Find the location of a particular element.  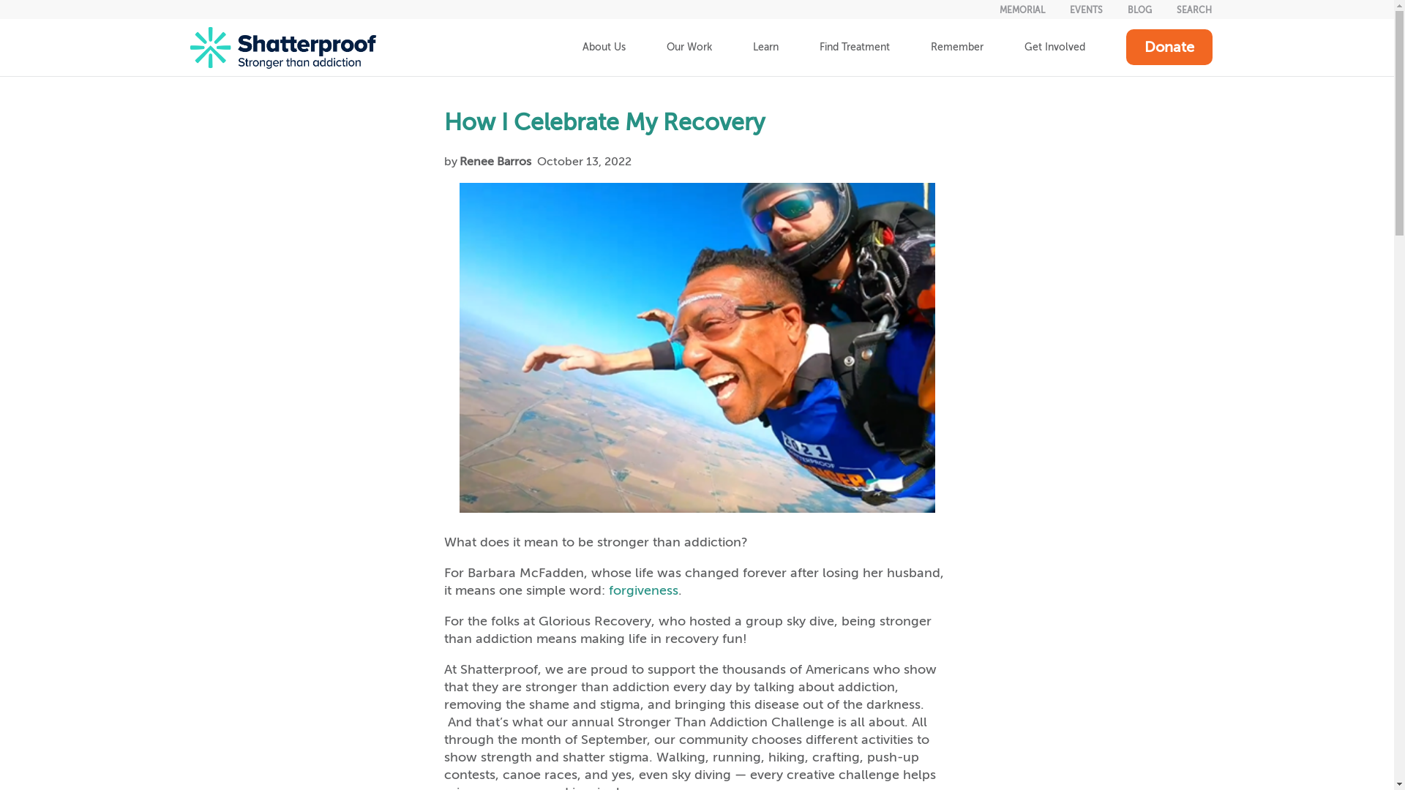

Home is located at coordinates (282, 47).